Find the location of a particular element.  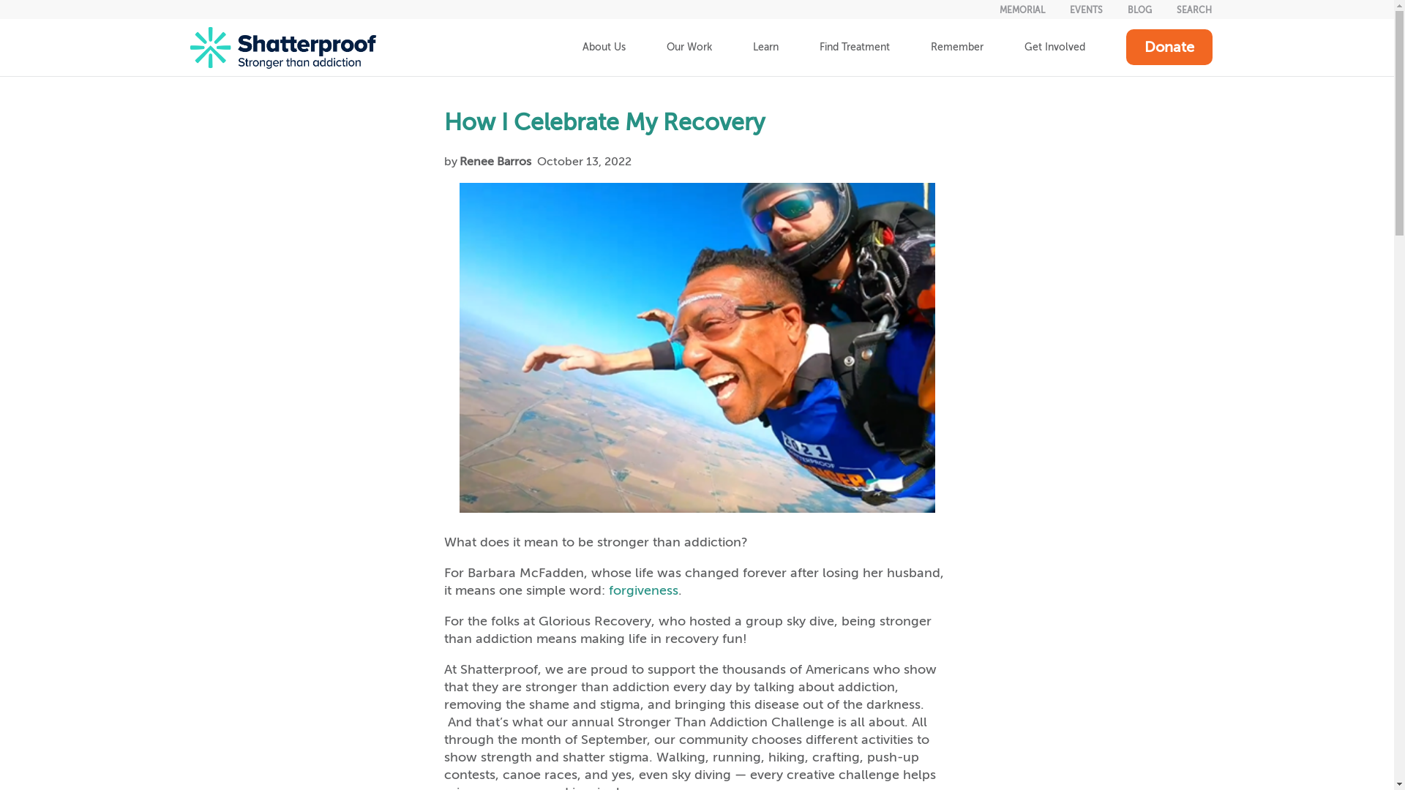

Home is located at coordinates (282, 47).